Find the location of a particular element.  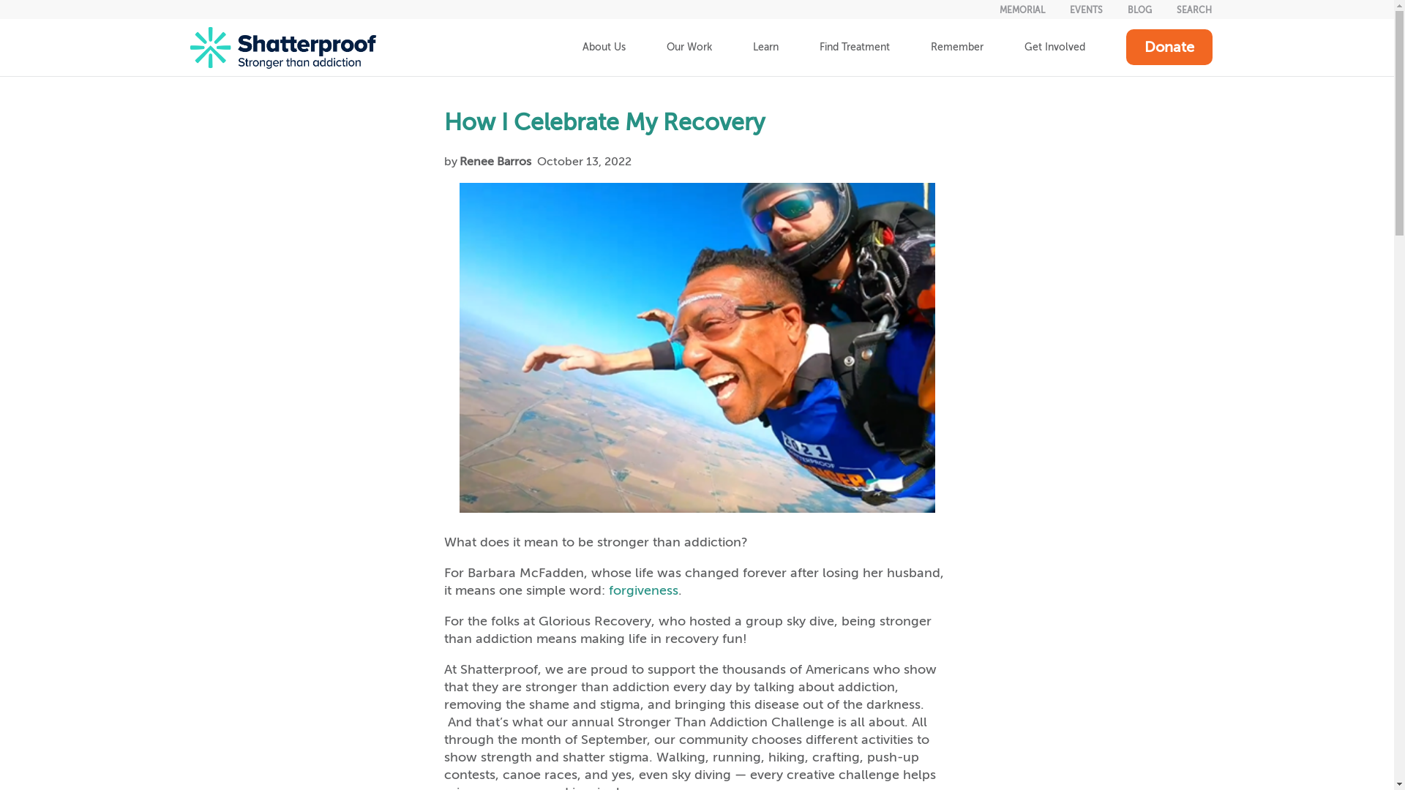

Home is located at coordinates (282, 47).